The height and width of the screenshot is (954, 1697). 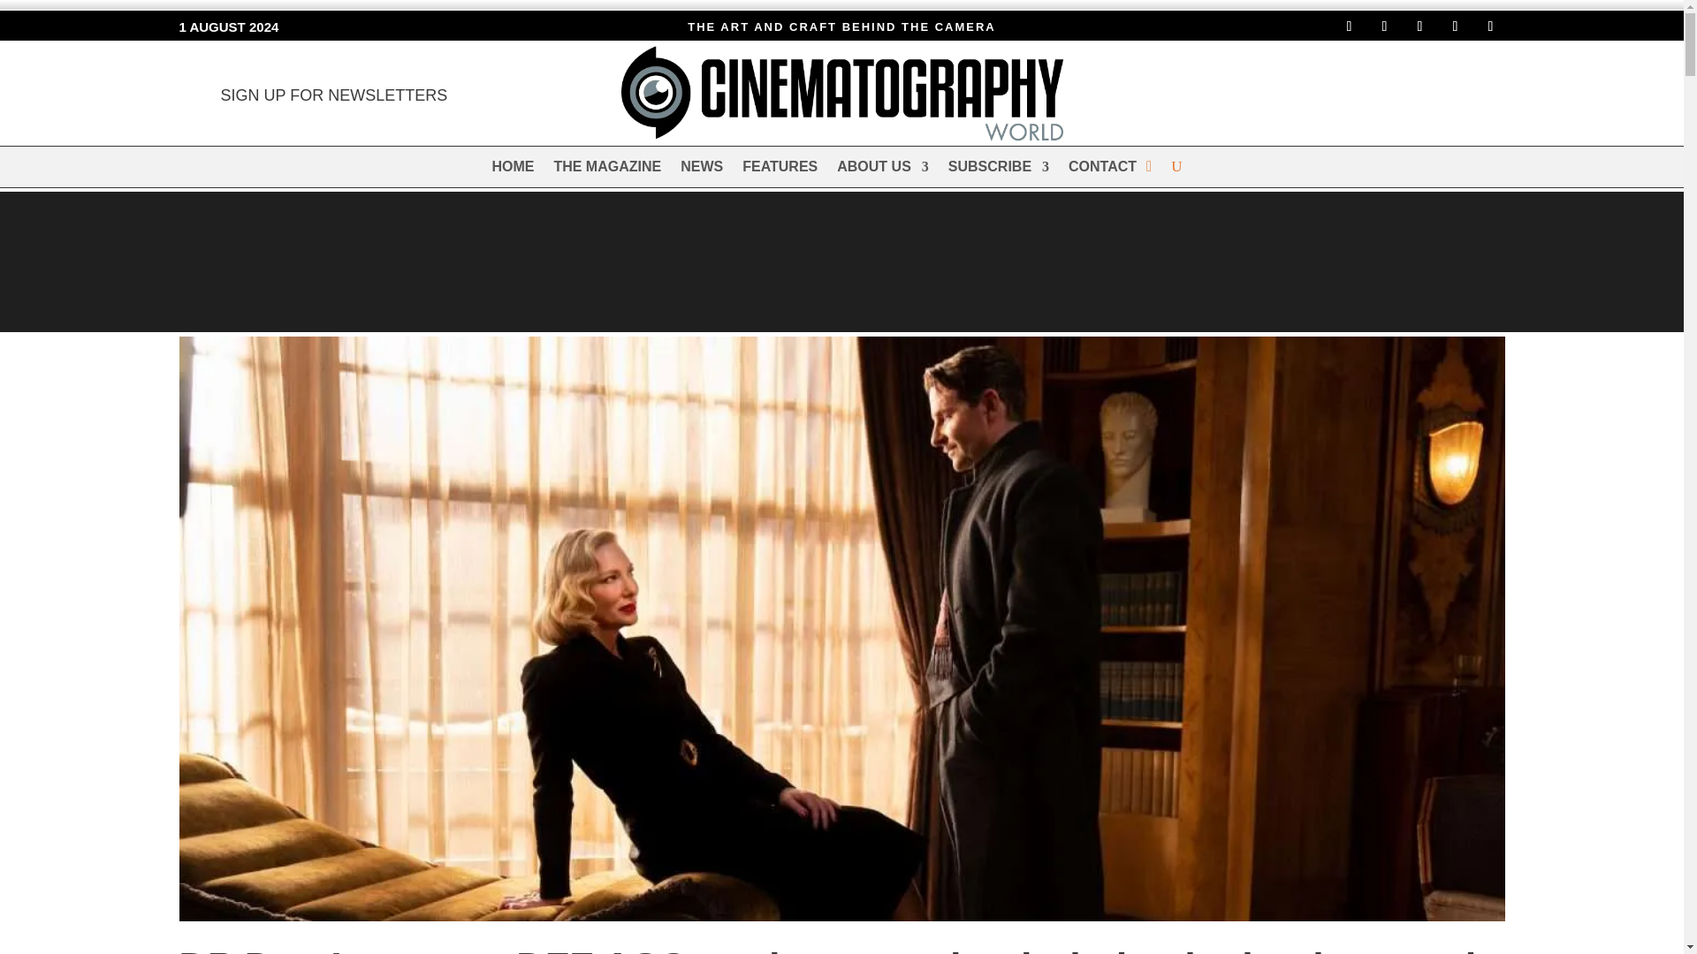 I want to click on SUBSCRIBE, so click(x=999, y=170).